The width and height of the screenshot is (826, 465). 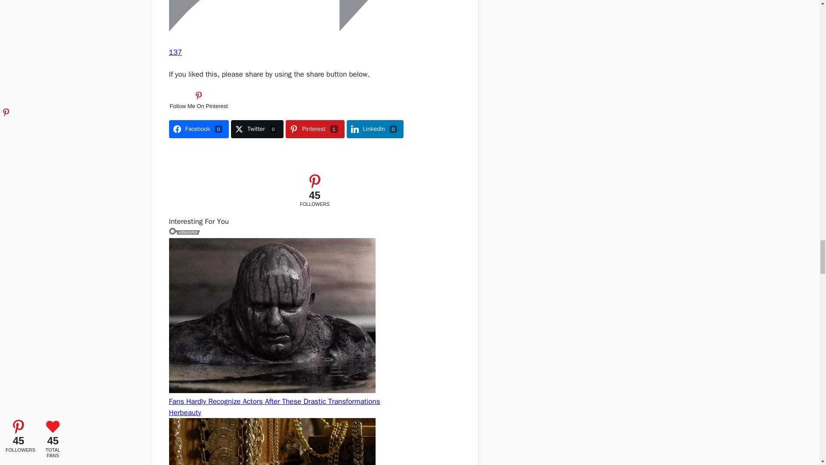 I want to click on Pinterest1, so click(x=315, y=129).